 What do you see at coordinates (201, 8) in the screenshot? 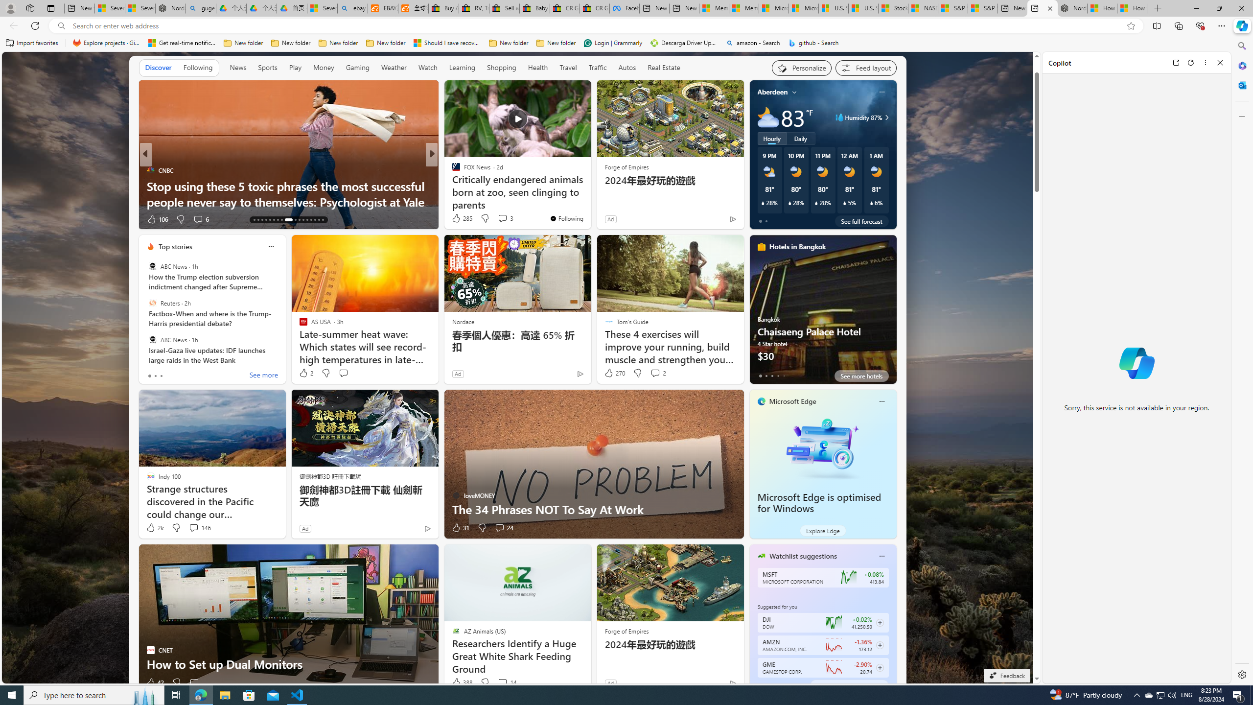
I see `guge yunpan - Search` at bounding box center [201, 8].